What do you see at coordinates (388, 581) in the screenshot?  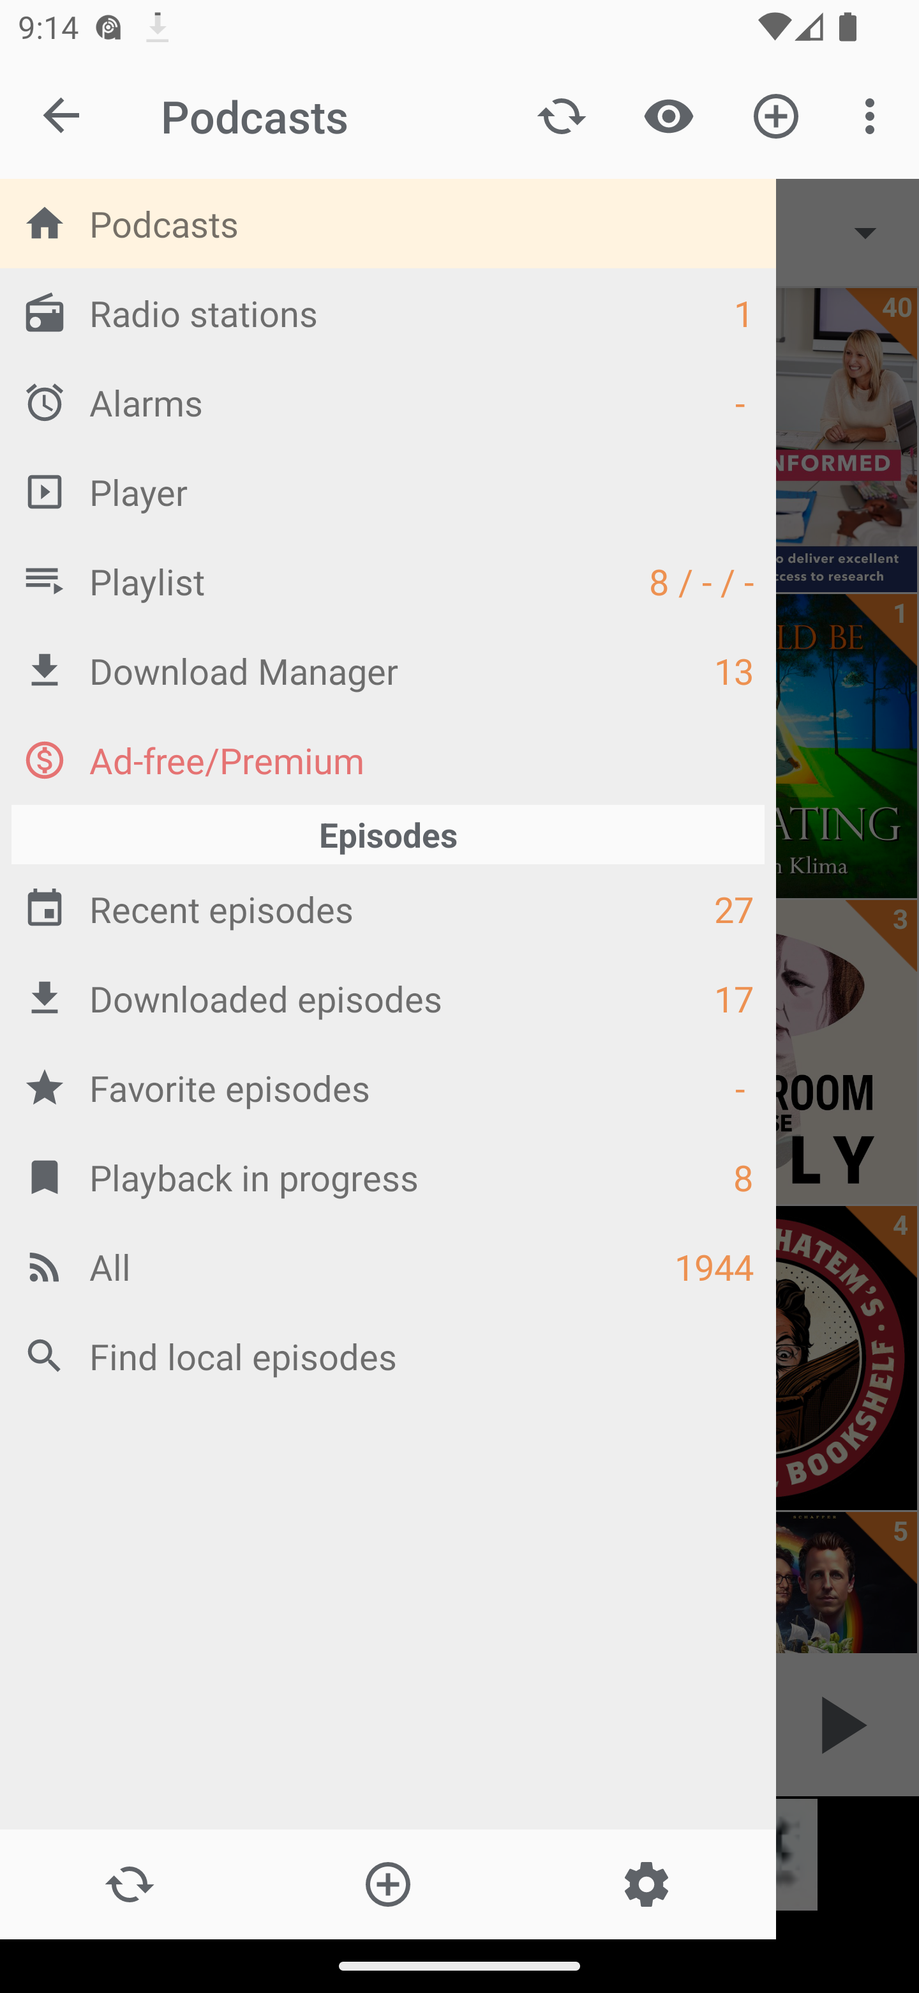 I see `Playlist 8 / - / -` at bounding box center [388, 581].